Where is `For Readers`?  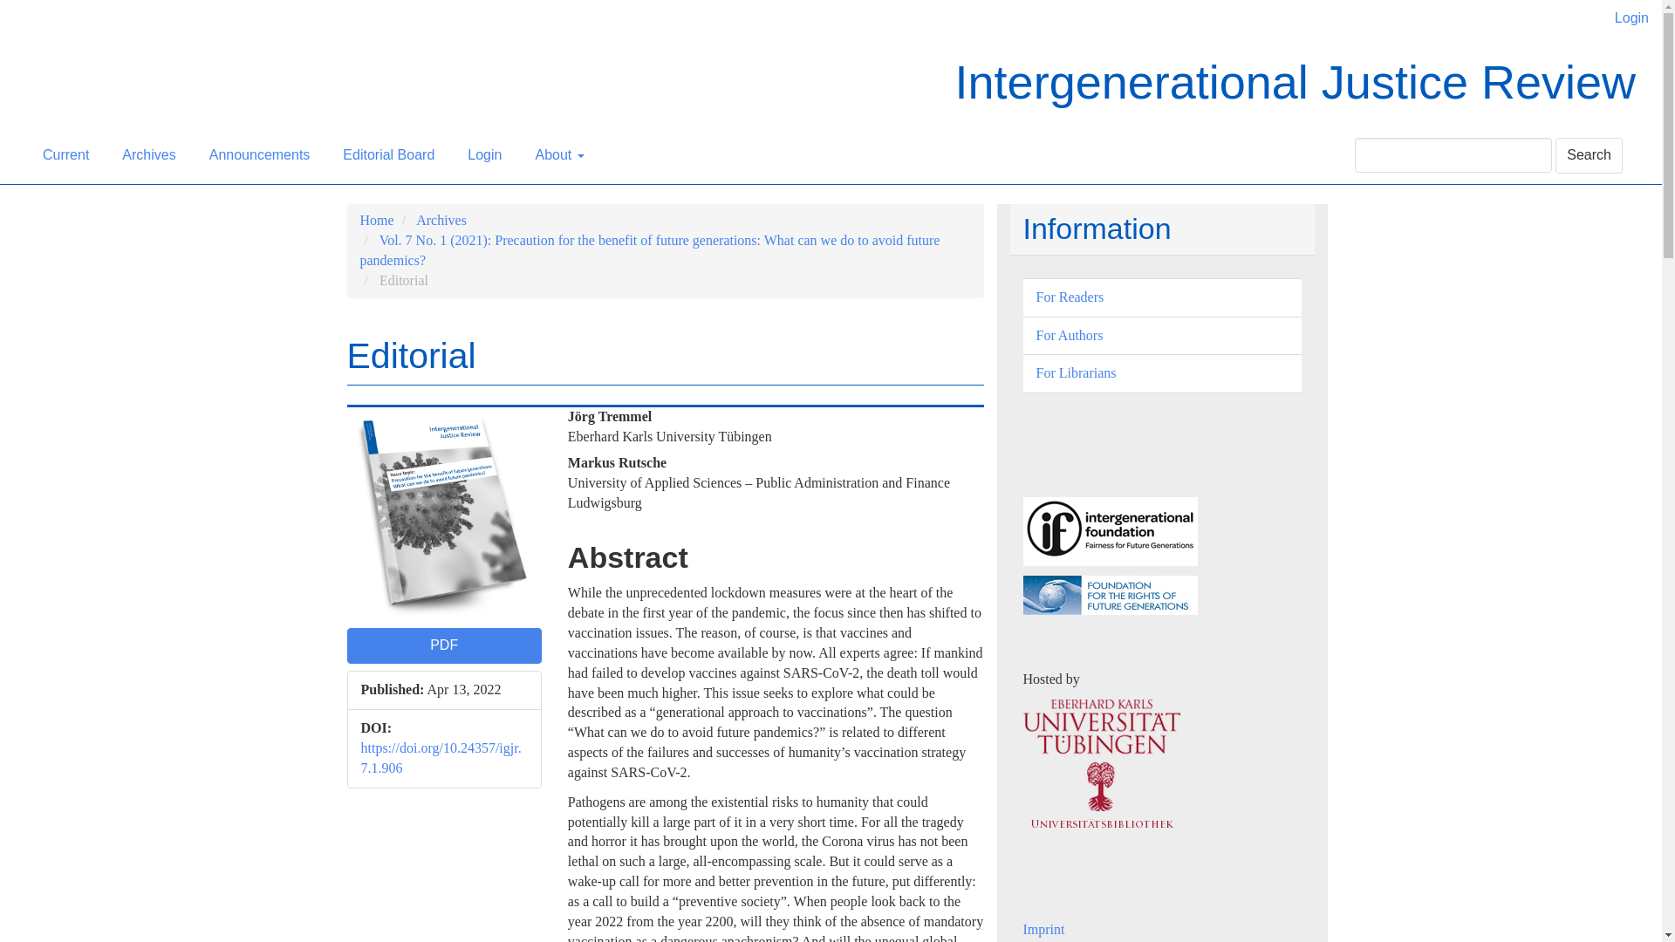
For Readers is located at coordinates (1070, 297).